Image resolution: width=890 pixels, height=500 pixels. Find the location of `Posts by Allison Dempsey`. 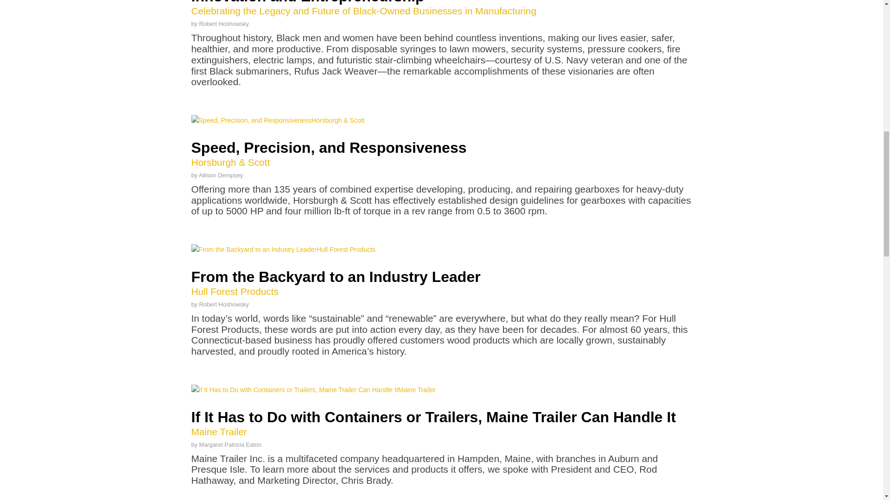

Posts by Allison Dempsey is located at coordinates (441, 283).